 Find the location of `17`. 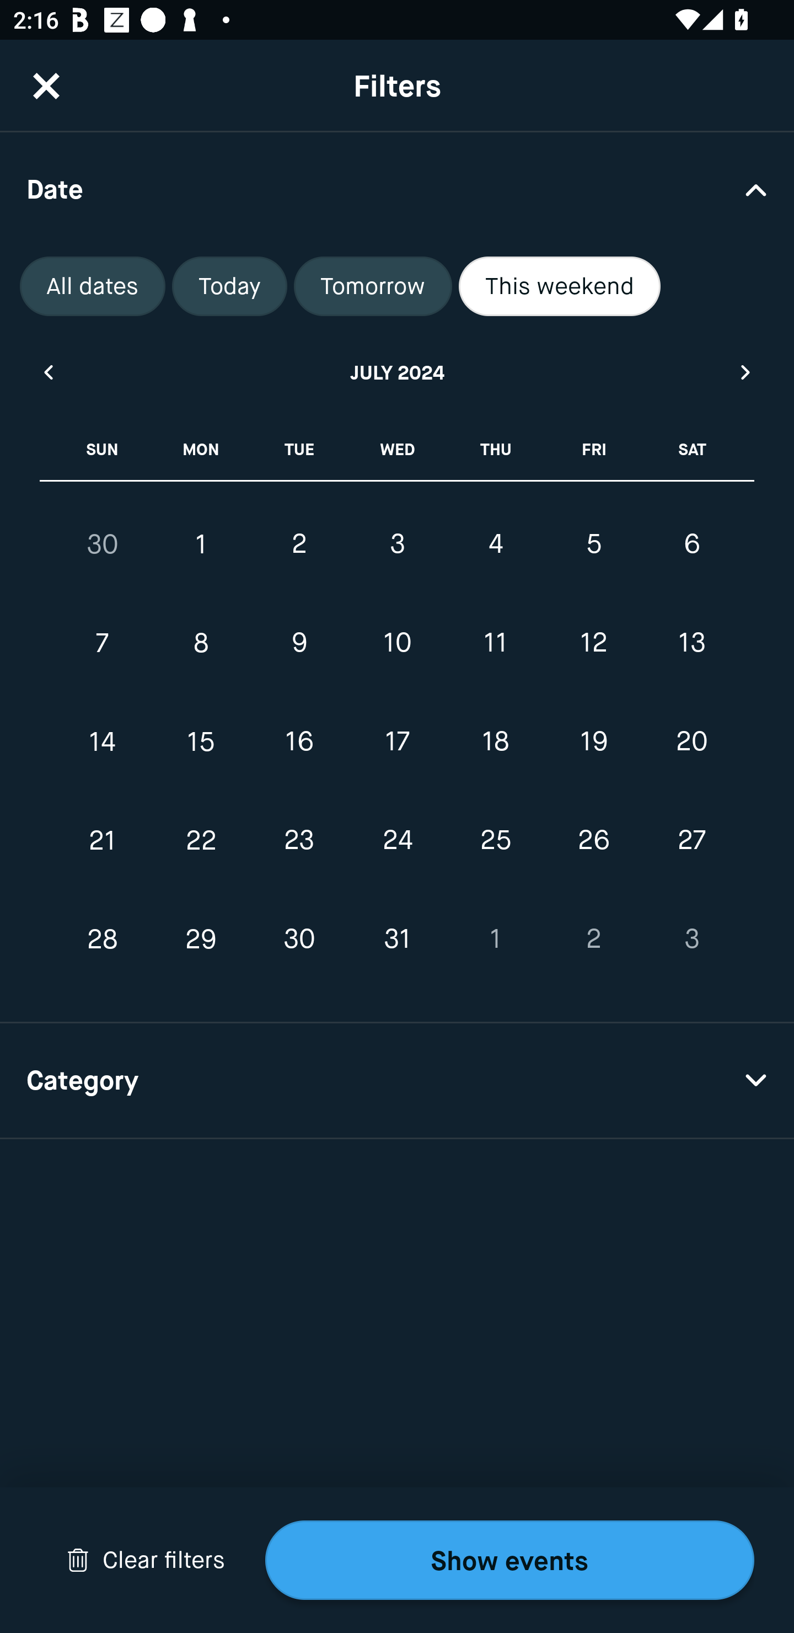

17 is located at coordinates (397, 741).